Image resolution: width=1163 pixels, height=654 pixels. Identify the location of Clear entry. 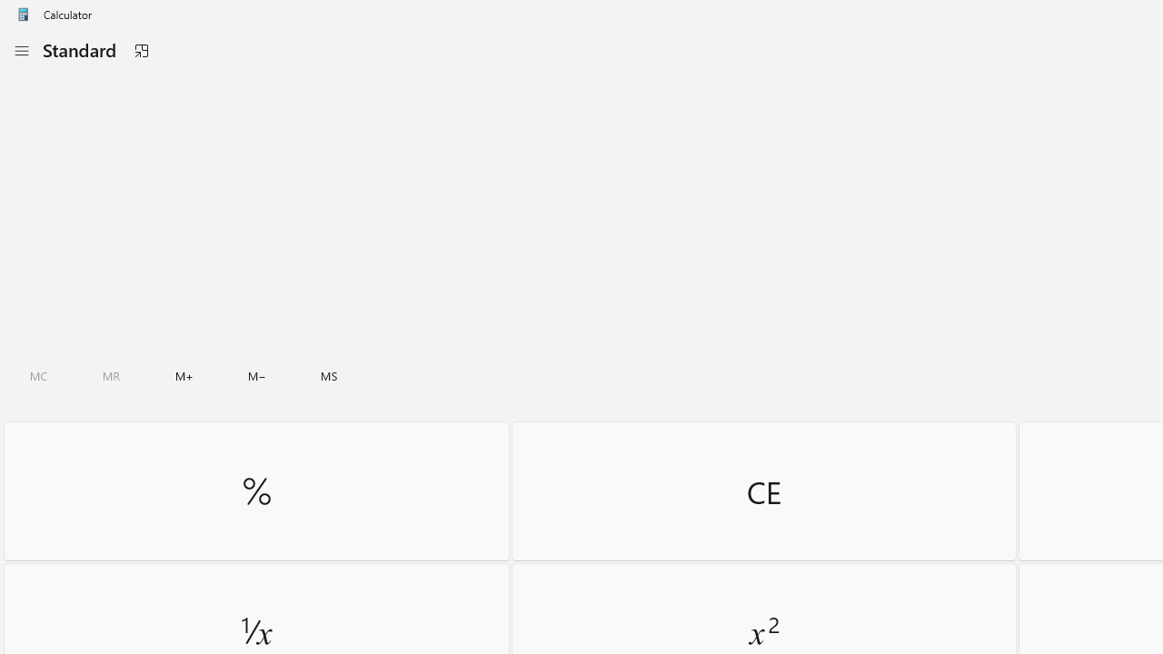
(763, 490).